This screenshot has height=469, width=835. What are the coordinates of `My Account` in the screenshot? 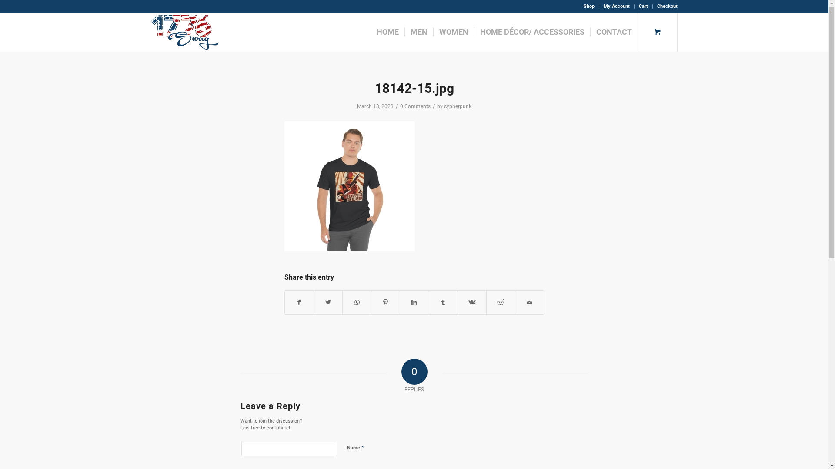 It's located at (617, 6).